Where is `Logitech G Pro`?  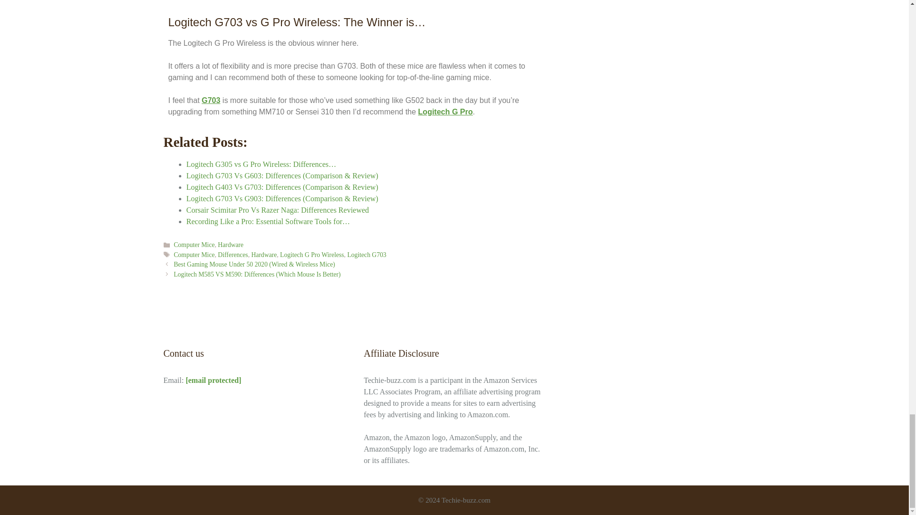 Logitech G Pro is located at coordinates (445, 112).